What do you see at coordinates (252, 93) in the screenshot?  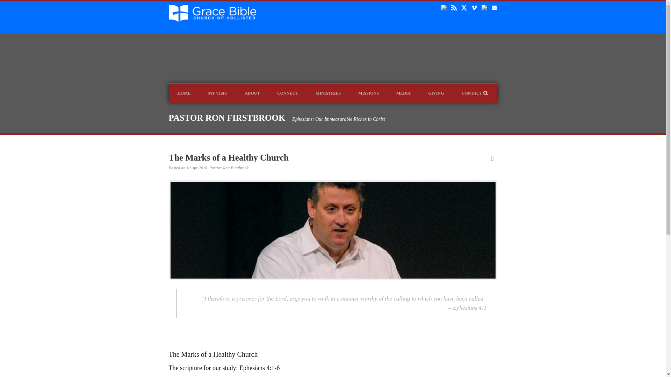 I see `ABOUT` at bounding box center [252, 93].